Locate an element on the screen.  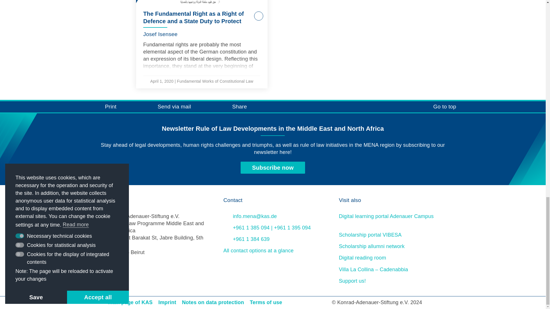
Share is located at coordinates (232, 107).